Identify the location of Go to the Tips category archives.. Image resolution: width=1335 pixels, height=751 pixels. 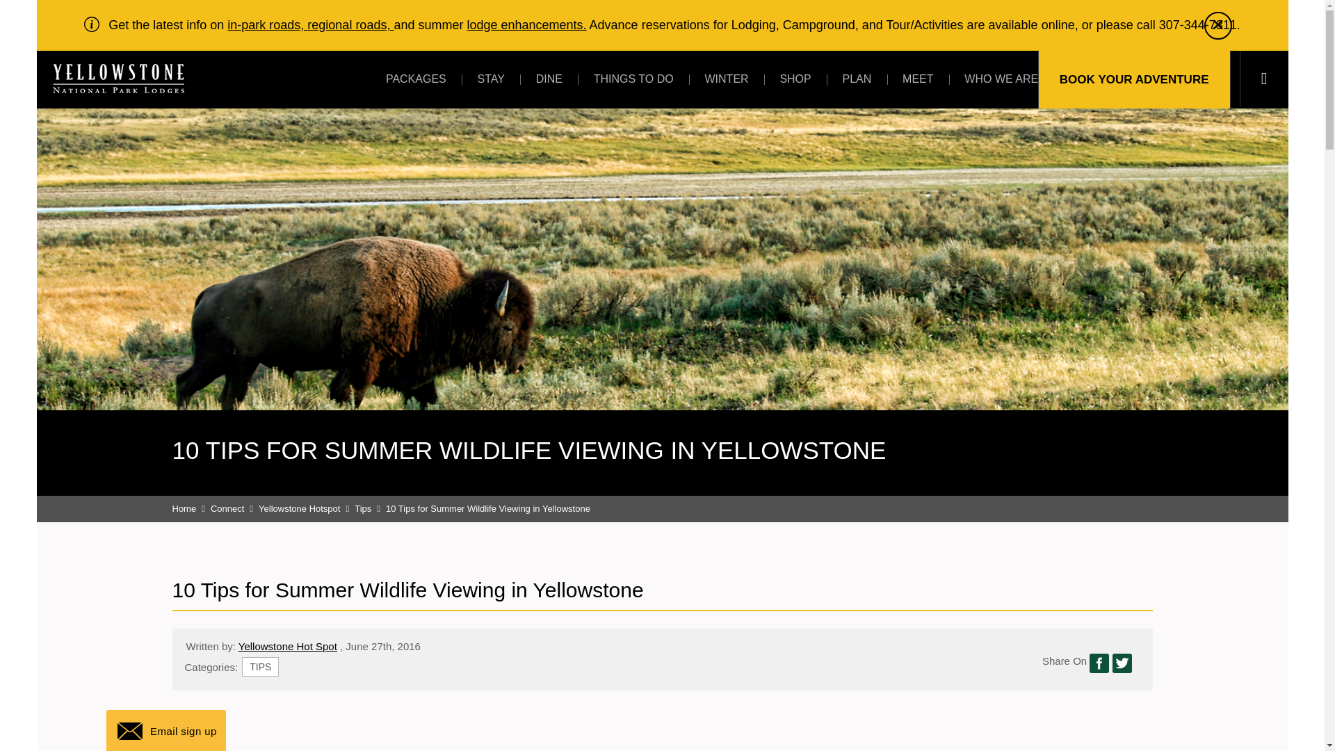
(370, 508).